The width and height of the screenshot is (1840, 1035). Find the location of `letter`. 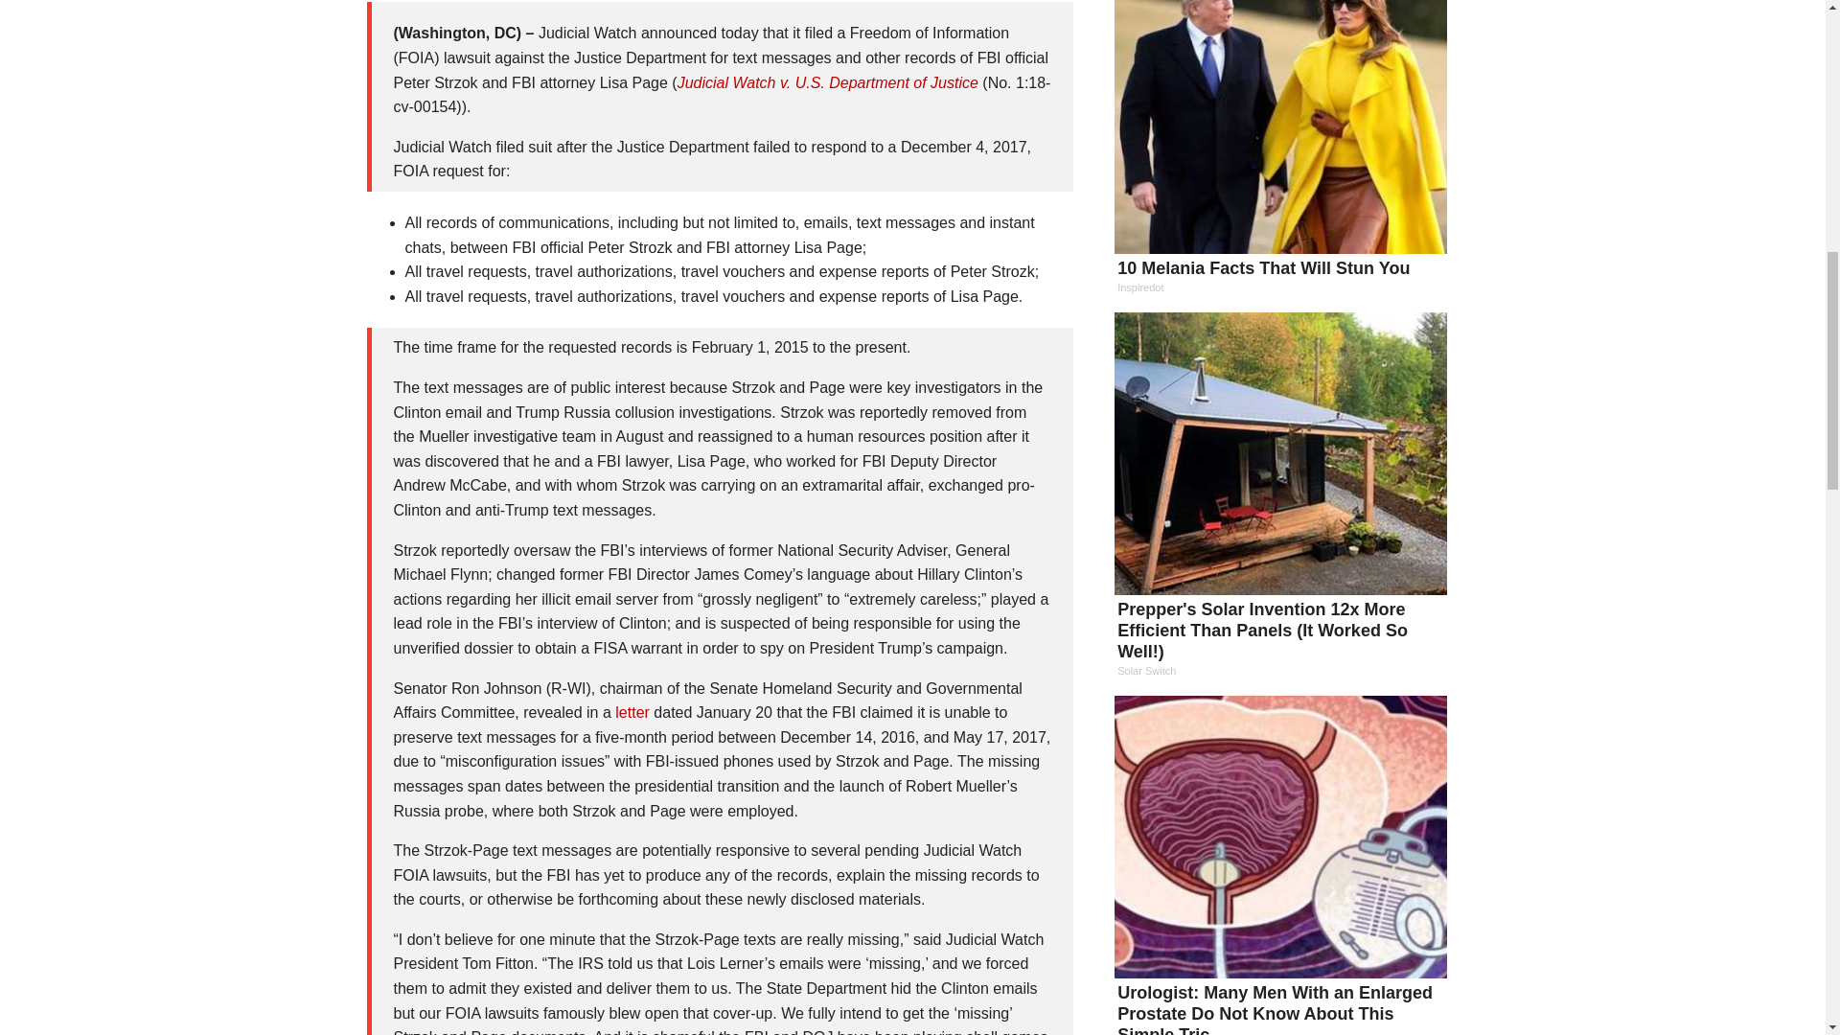

letter is located at coordinates (632, 712).